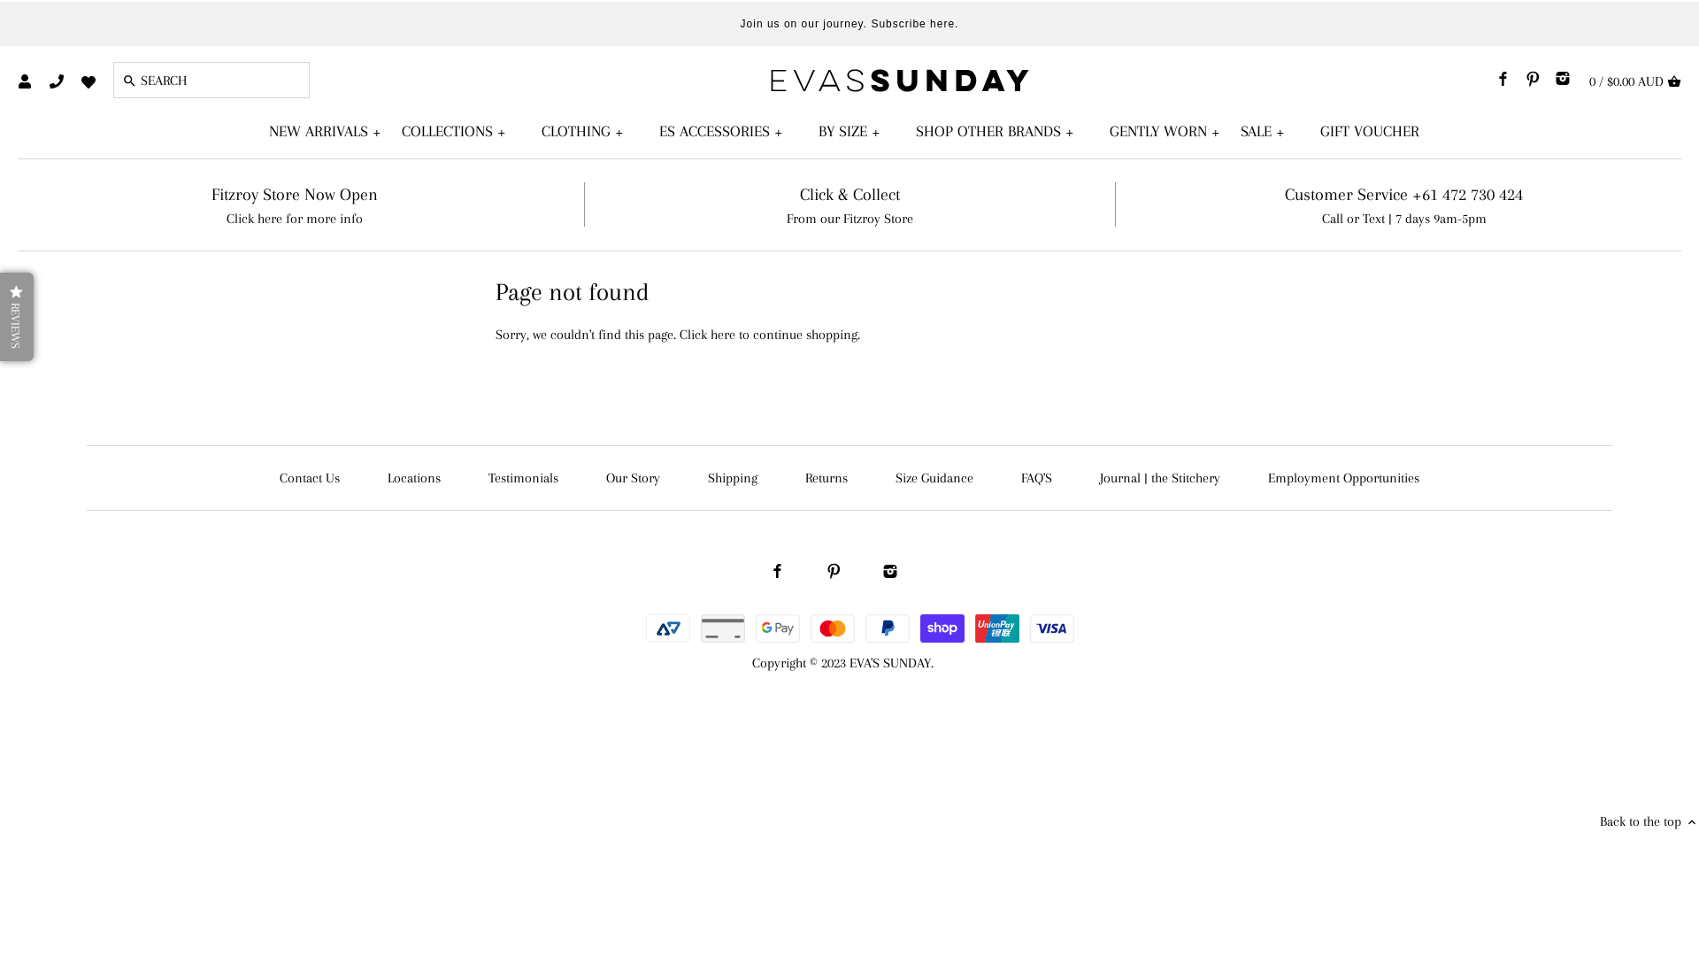  Describe the element at coordinates (778, 570) in the screenshot. I see `Facebook` at that location.